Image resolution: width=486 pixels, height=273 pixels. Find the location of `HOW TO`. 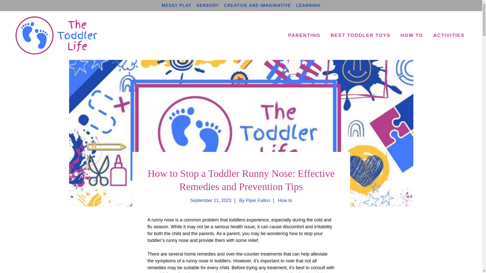

HOW TO is located at coordinates (412, 35).